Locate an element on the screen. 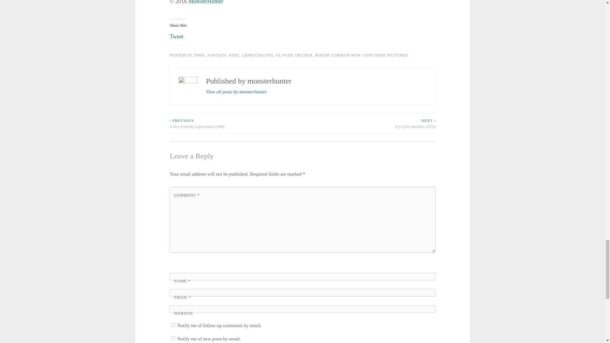  KIDS is located at coordinates (234, 55).